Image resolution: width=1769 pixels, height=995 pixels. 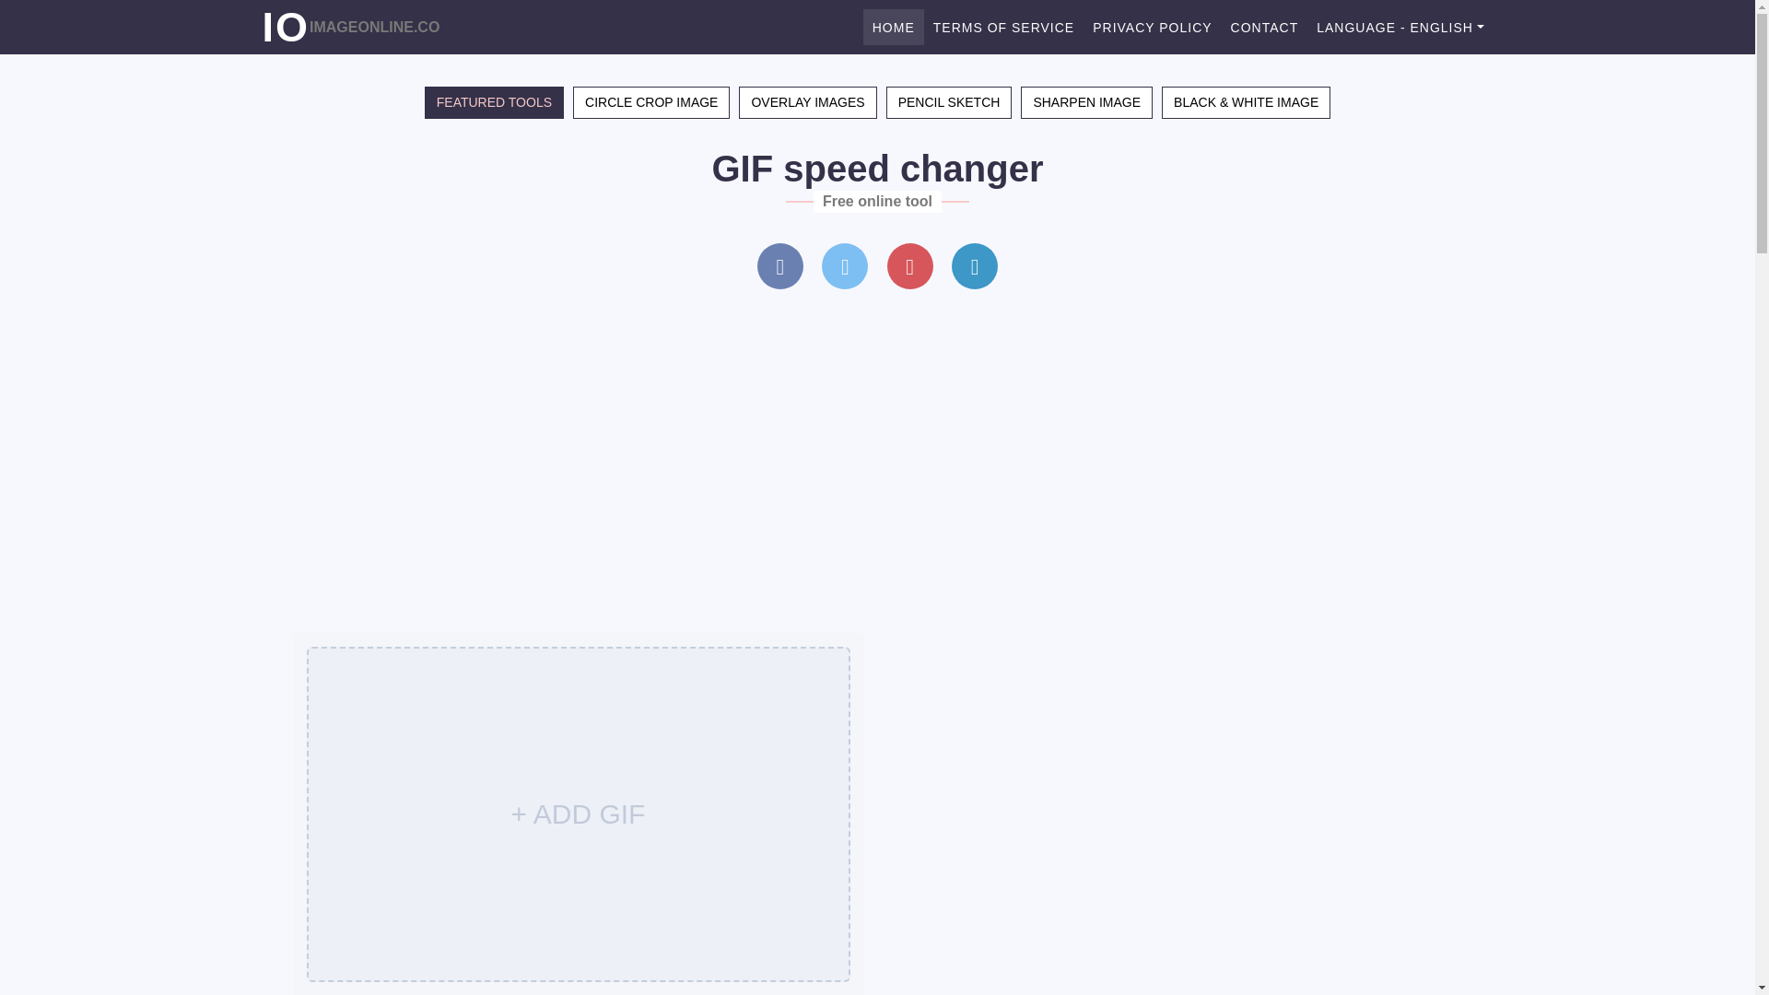 What do you see at coordinates (893, 26) in the screenshot?
I see `HOME` at bounding box center [893, 26].